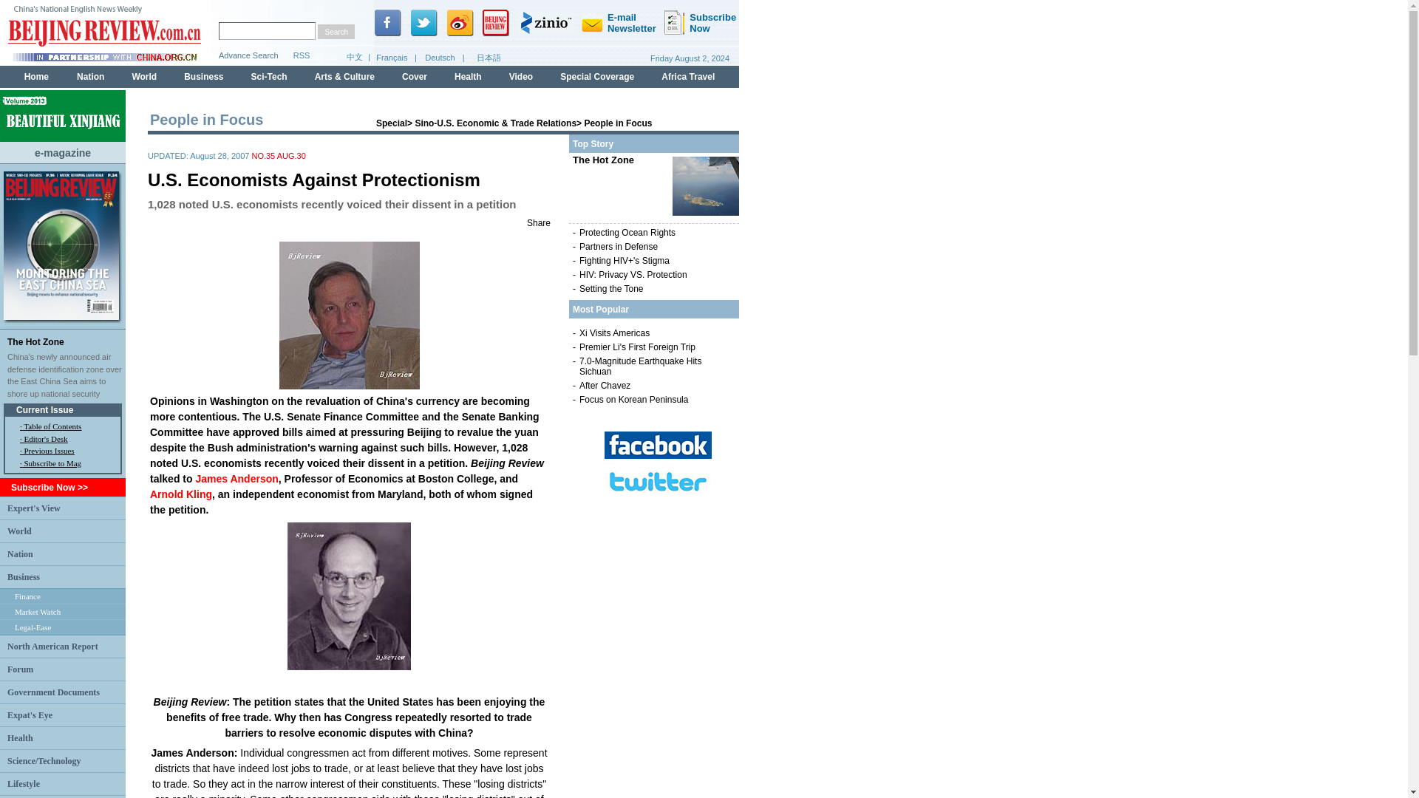 This screenshot has width=1419, height=798. Describe the element at coordinates (35, 341) in the screenshot. I see `The Hot Zone` at that location.